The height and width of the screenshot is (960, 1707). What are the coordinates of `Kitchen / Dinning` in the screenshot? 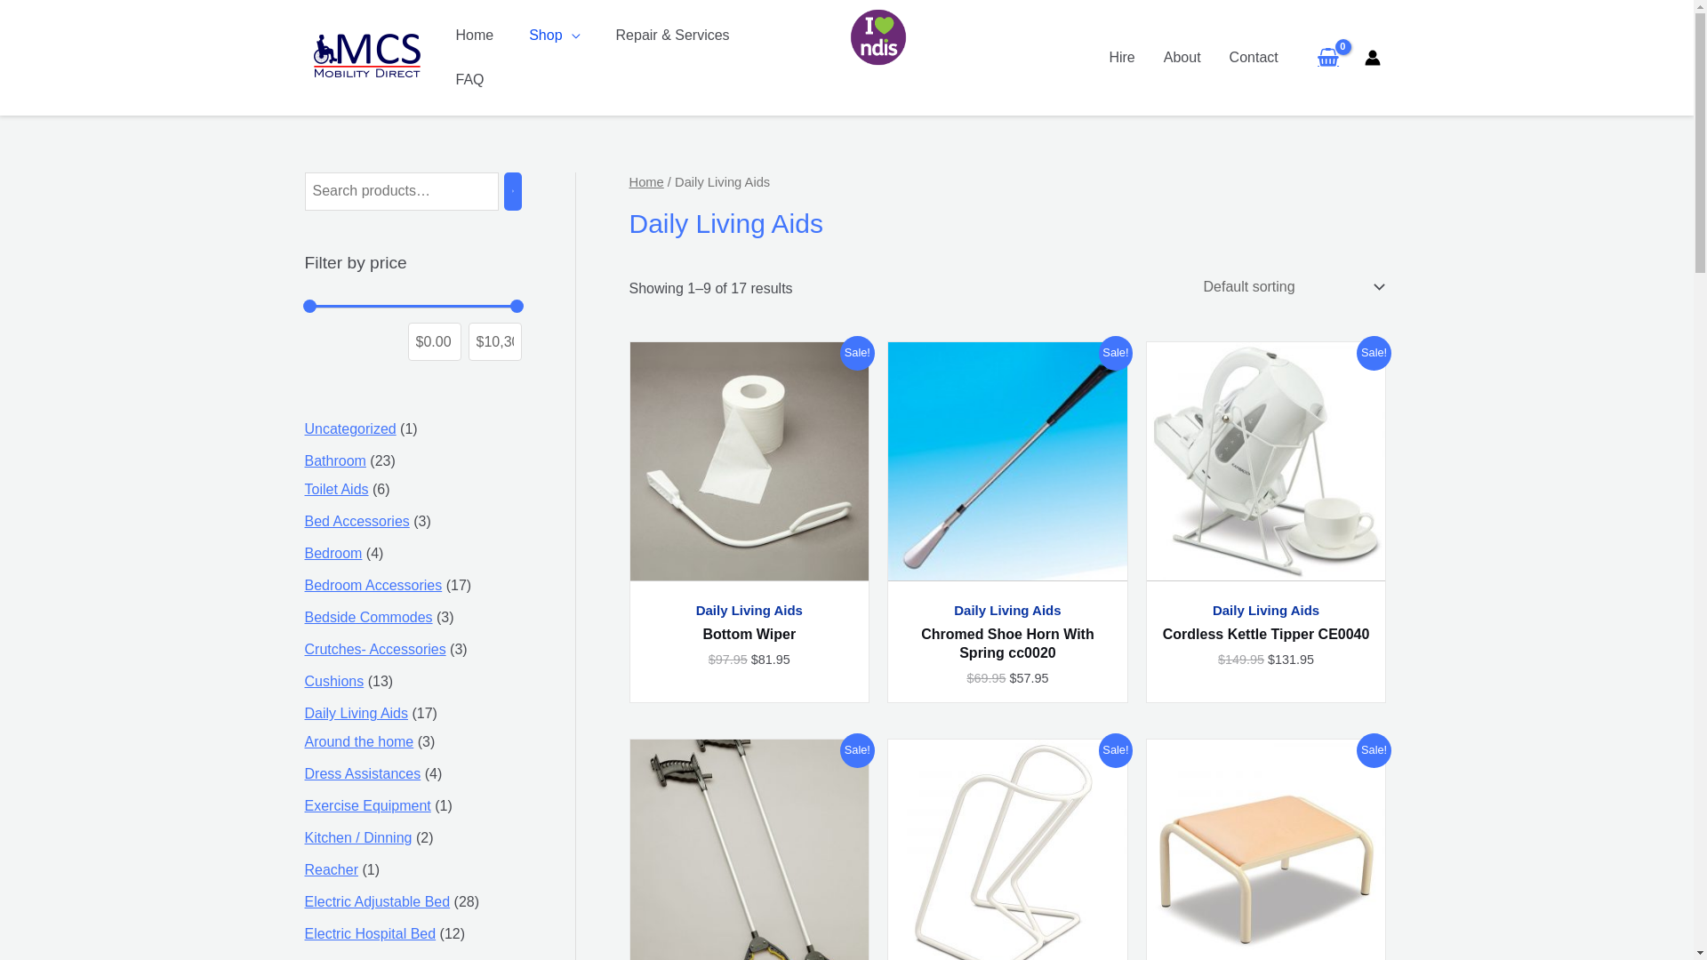 It's located at (357, 837).